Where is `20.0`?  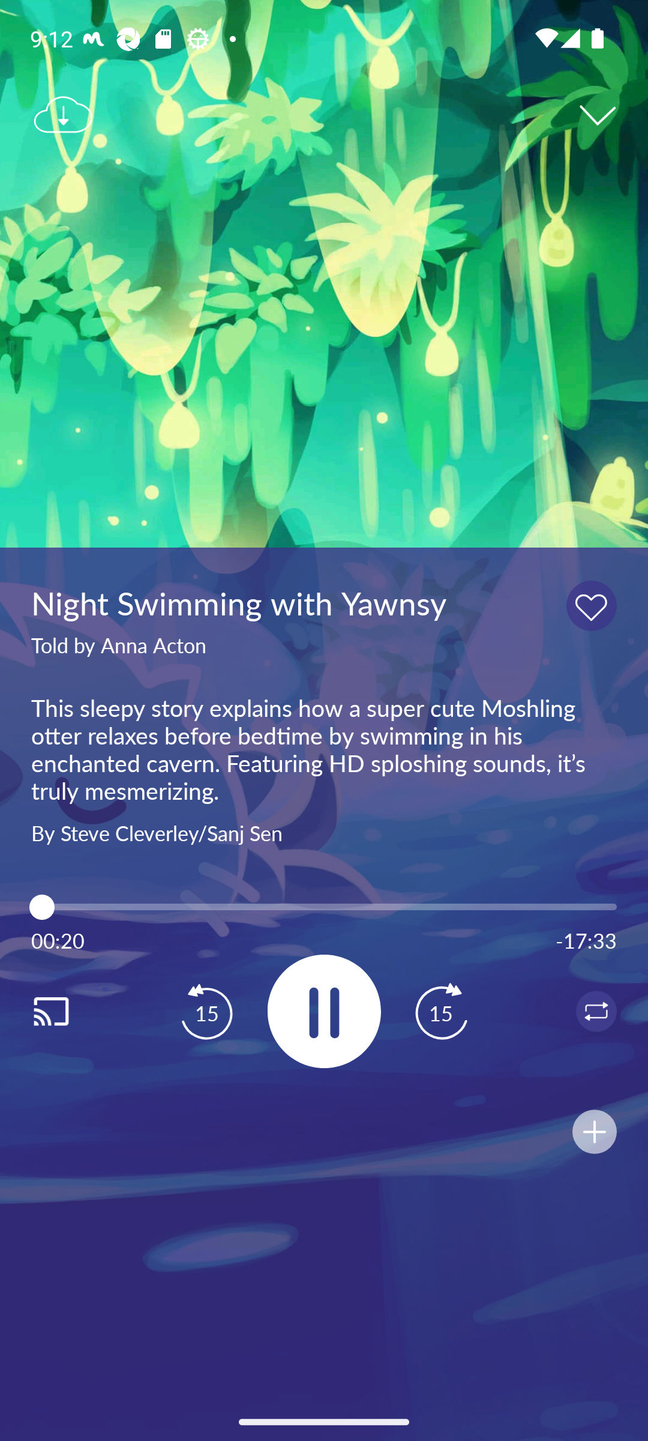 20.0 is located at coordinates (324, 907).